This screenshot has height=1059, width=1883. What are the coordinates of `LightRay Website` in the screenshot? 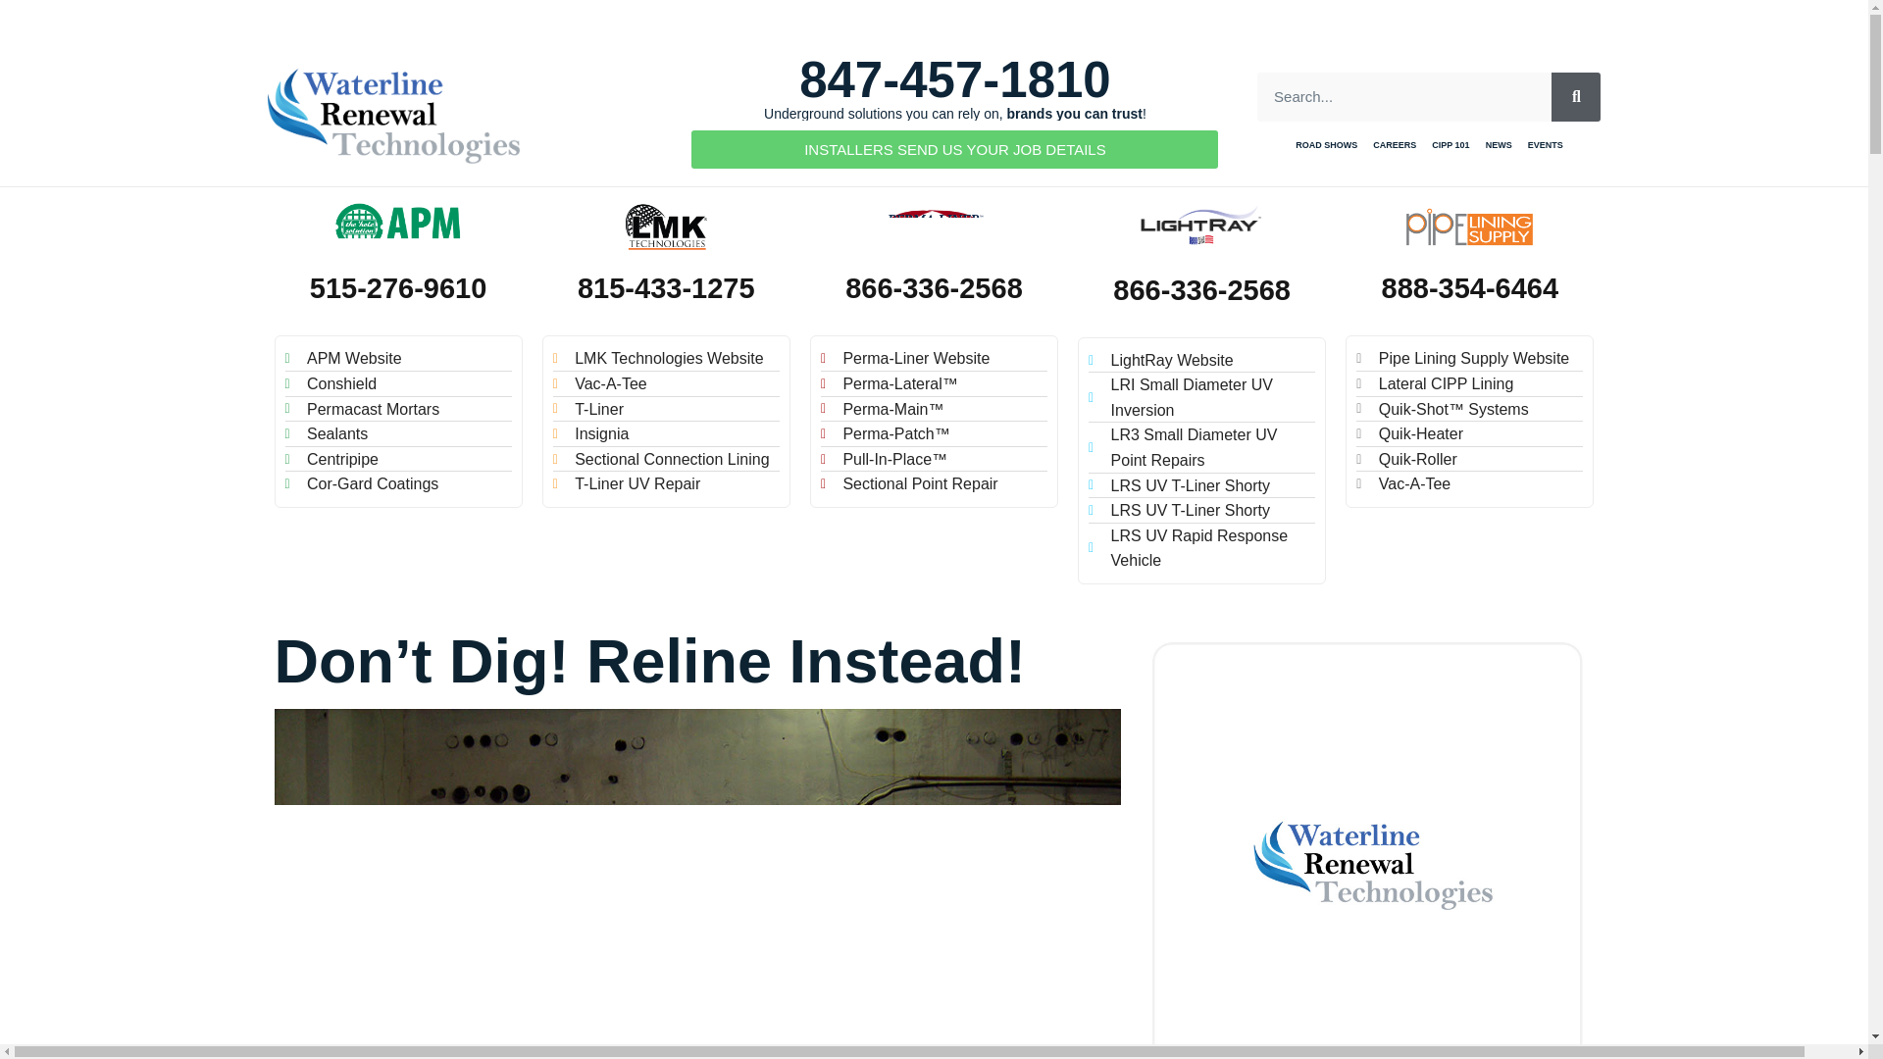 It's located at (1200, 361).